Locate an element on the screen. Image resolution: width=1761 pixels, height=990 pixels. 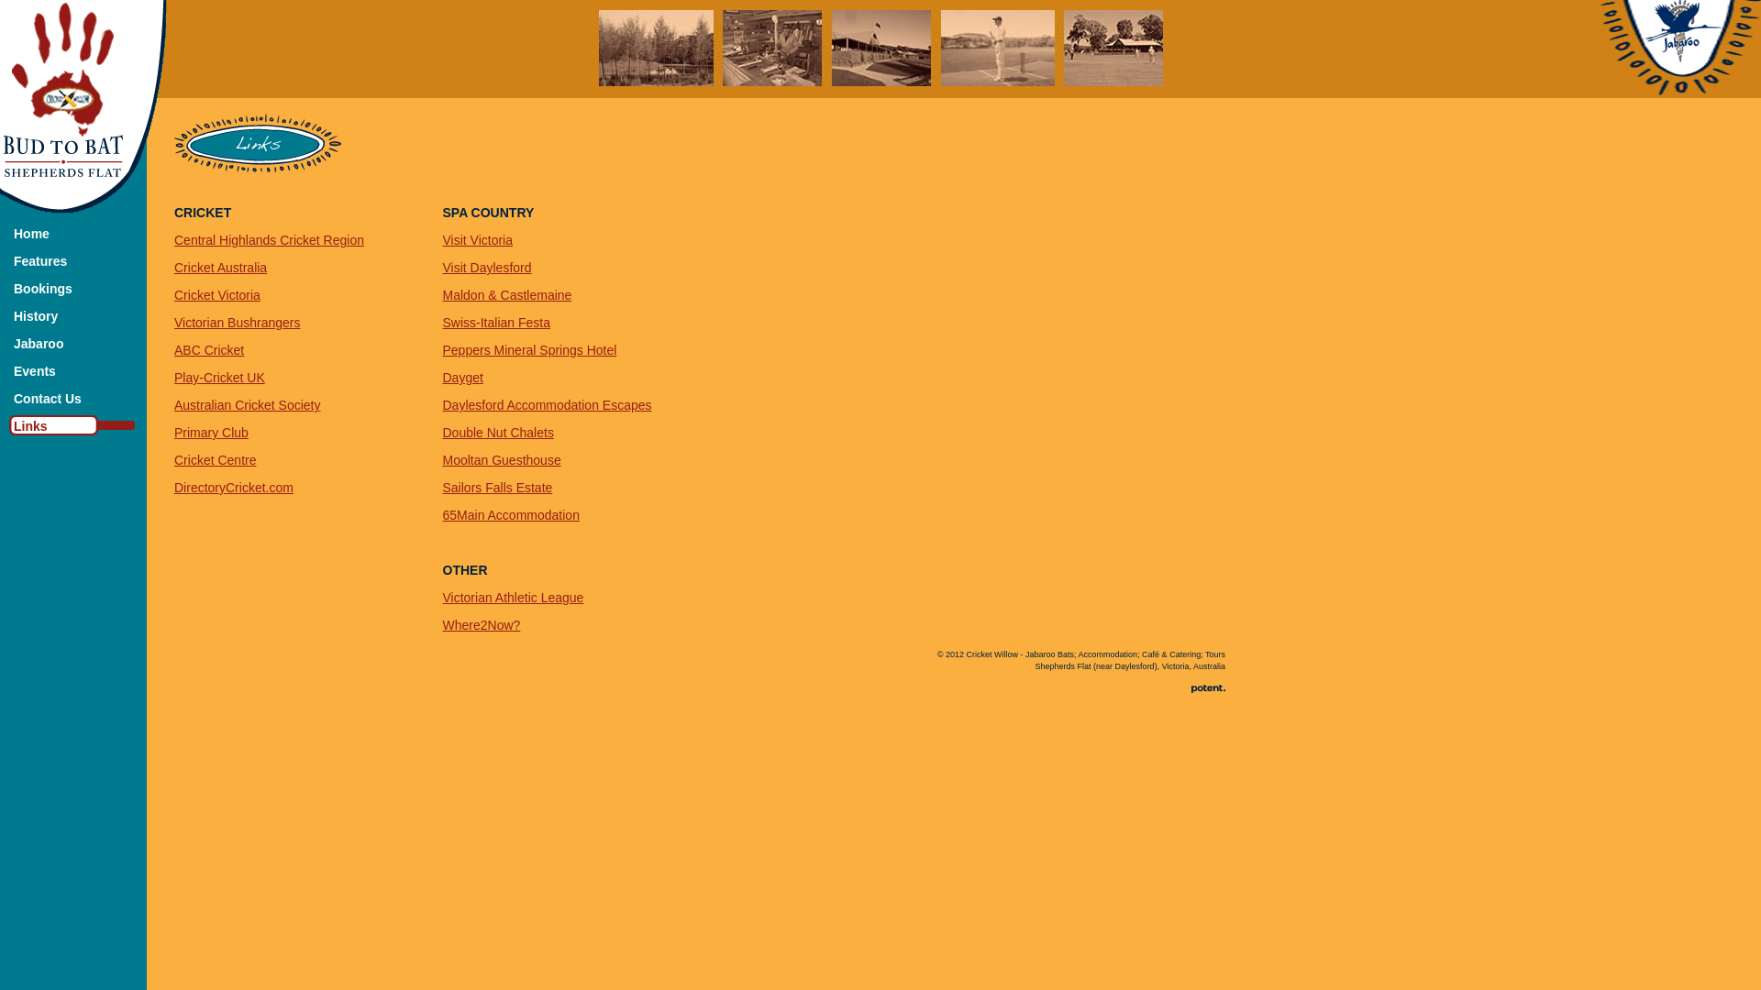
Where2Now? is located at coordinates (481, 625).